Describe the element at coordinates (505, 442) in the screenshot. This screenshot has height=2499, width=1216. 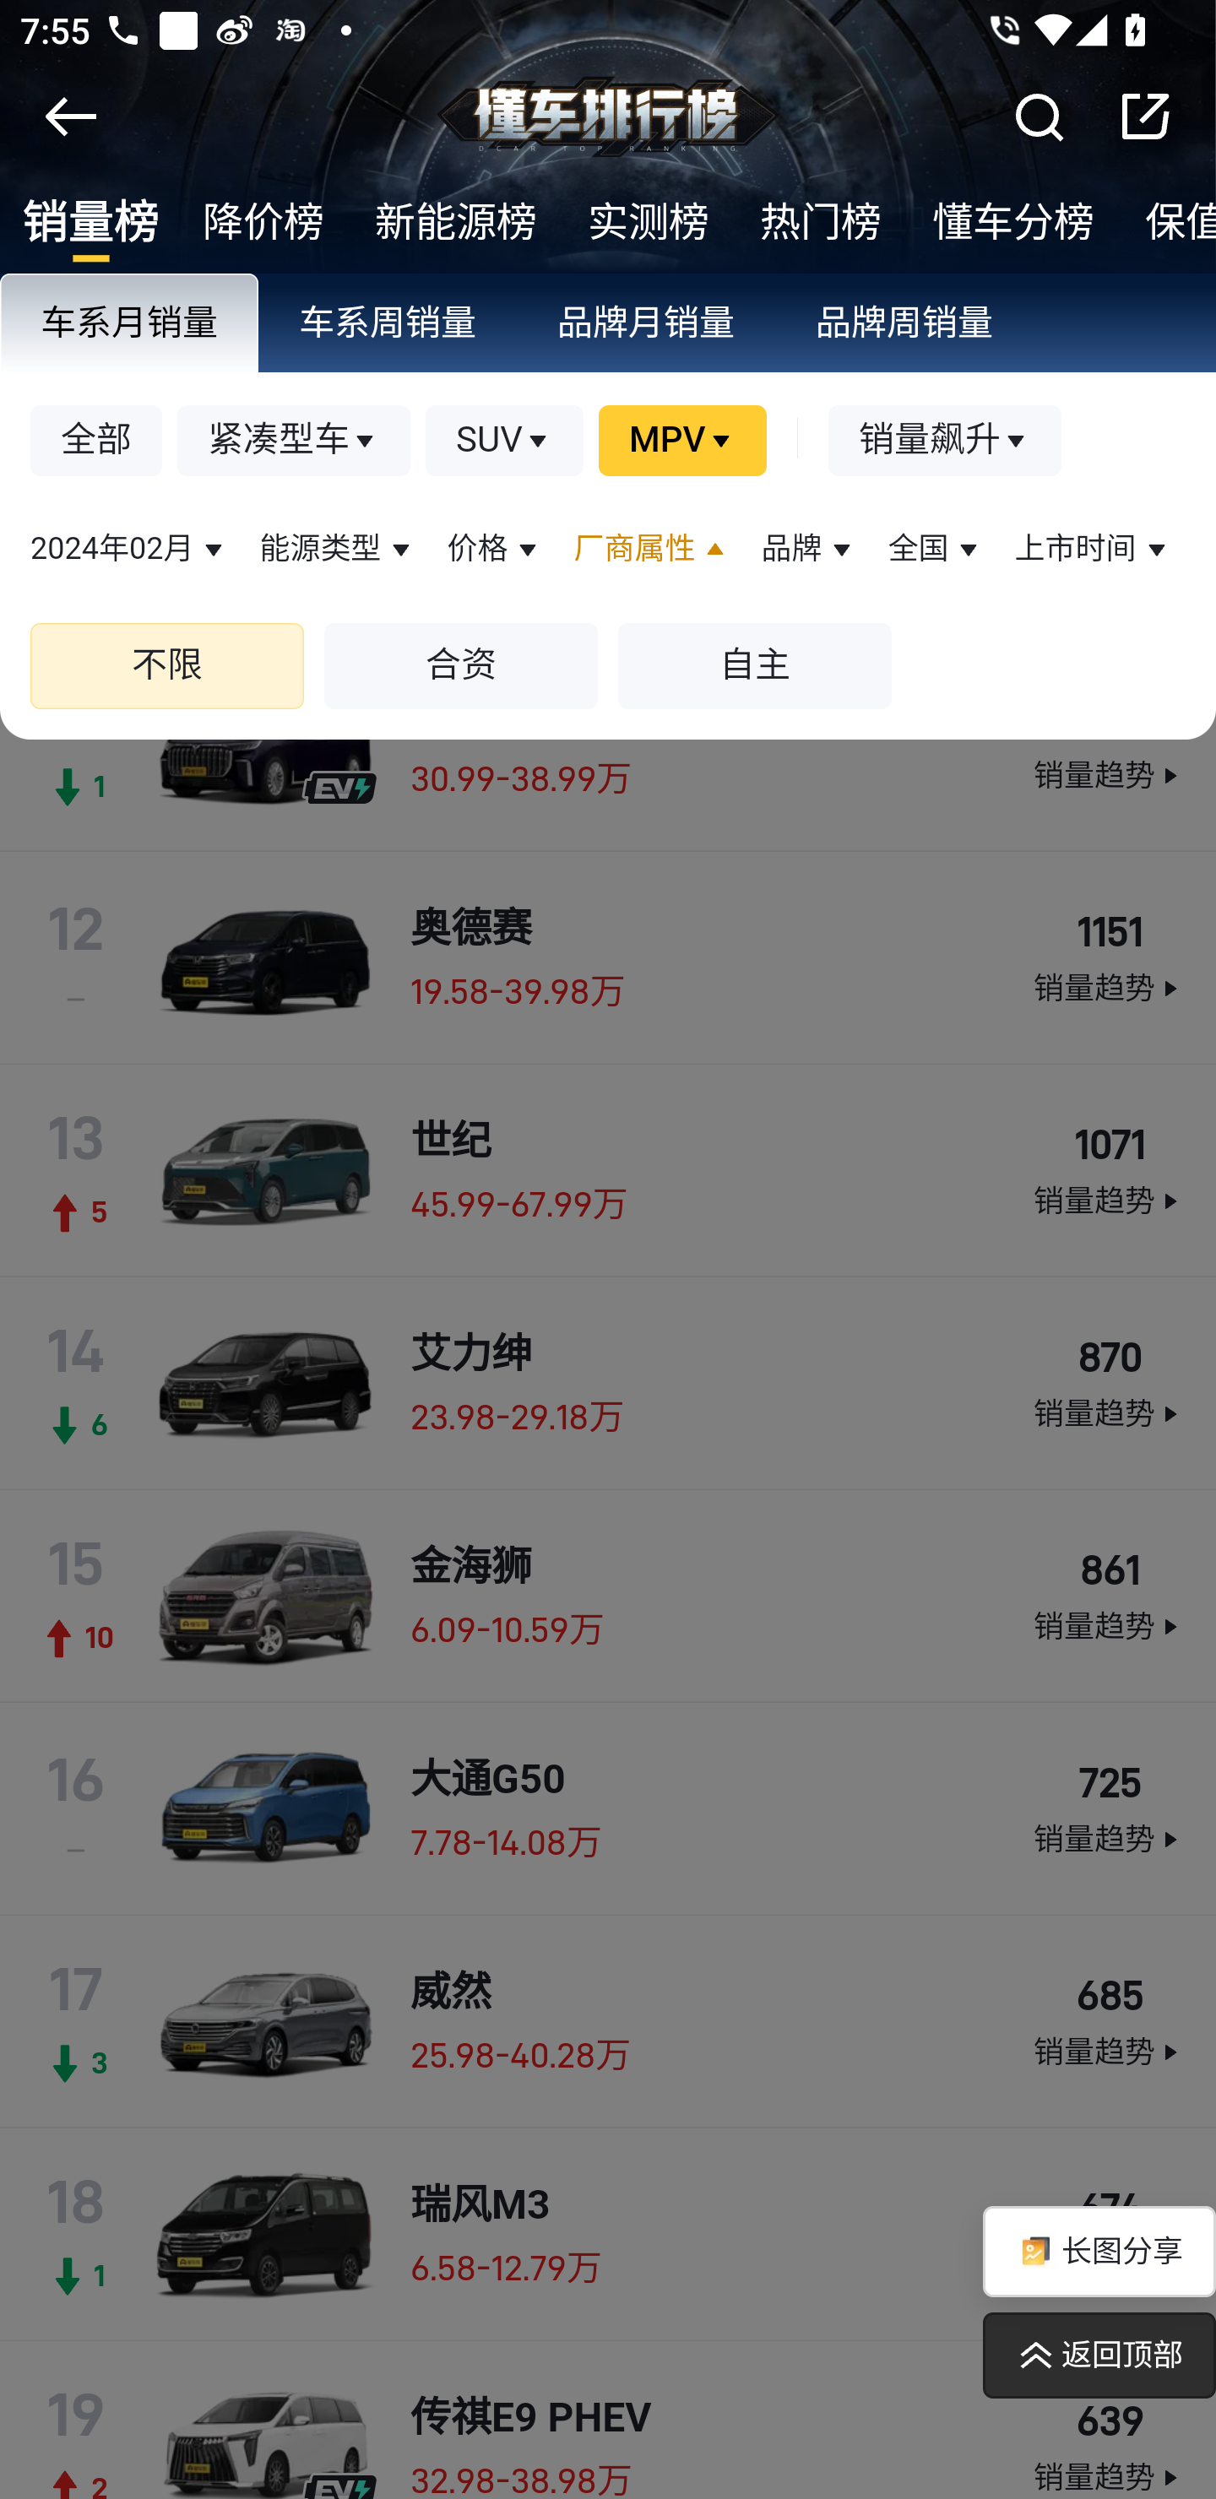
I see `SUV` at that location.